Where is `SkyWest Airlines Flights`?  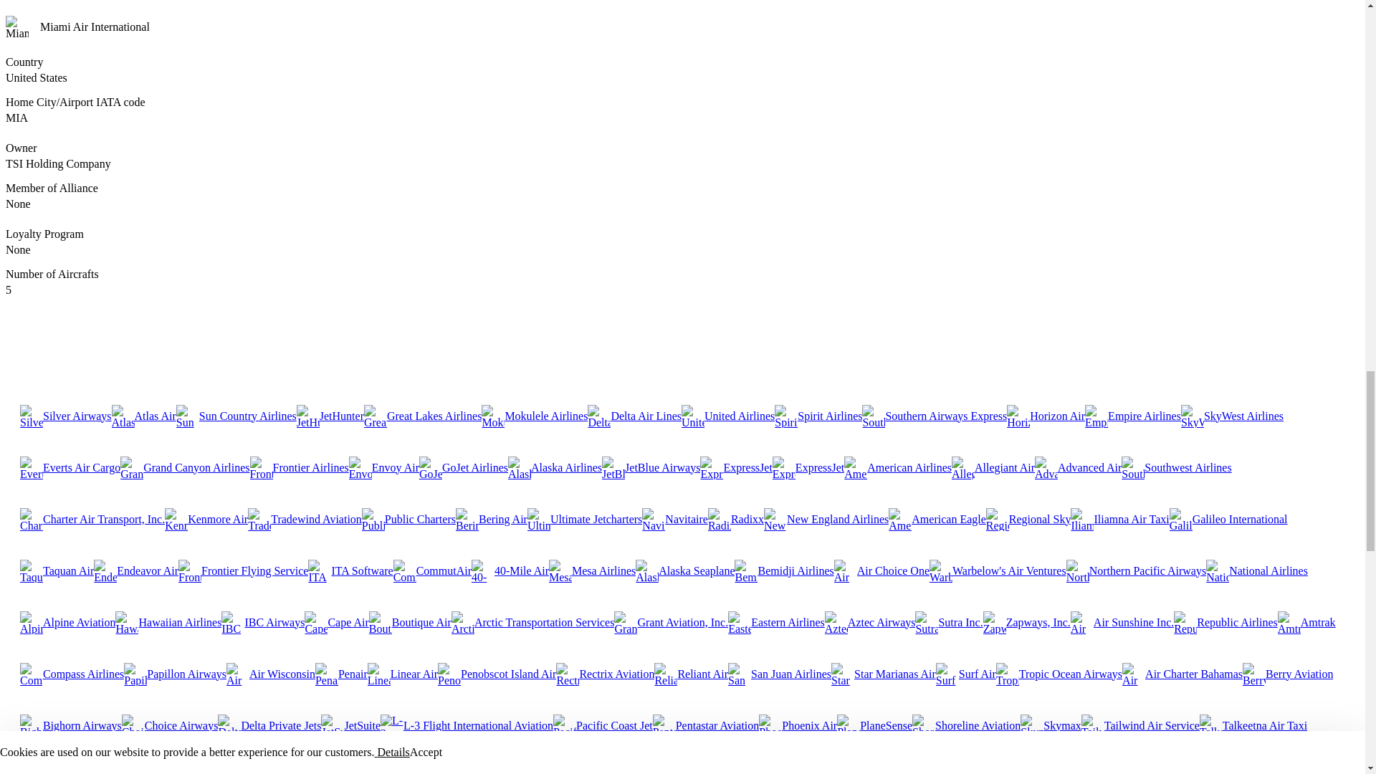
SkyWest Airlines Flights is located at coordinates (1232, 416).